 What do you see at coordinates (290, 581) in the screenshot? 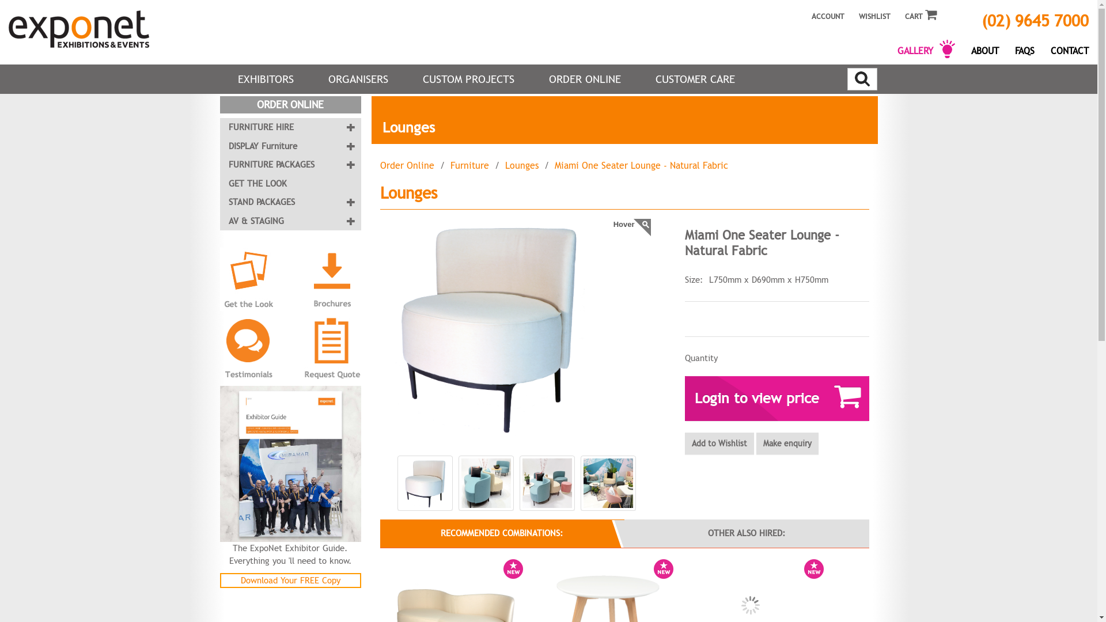
I see `Download Your FREE Copy` at bounding box center [290, 581].